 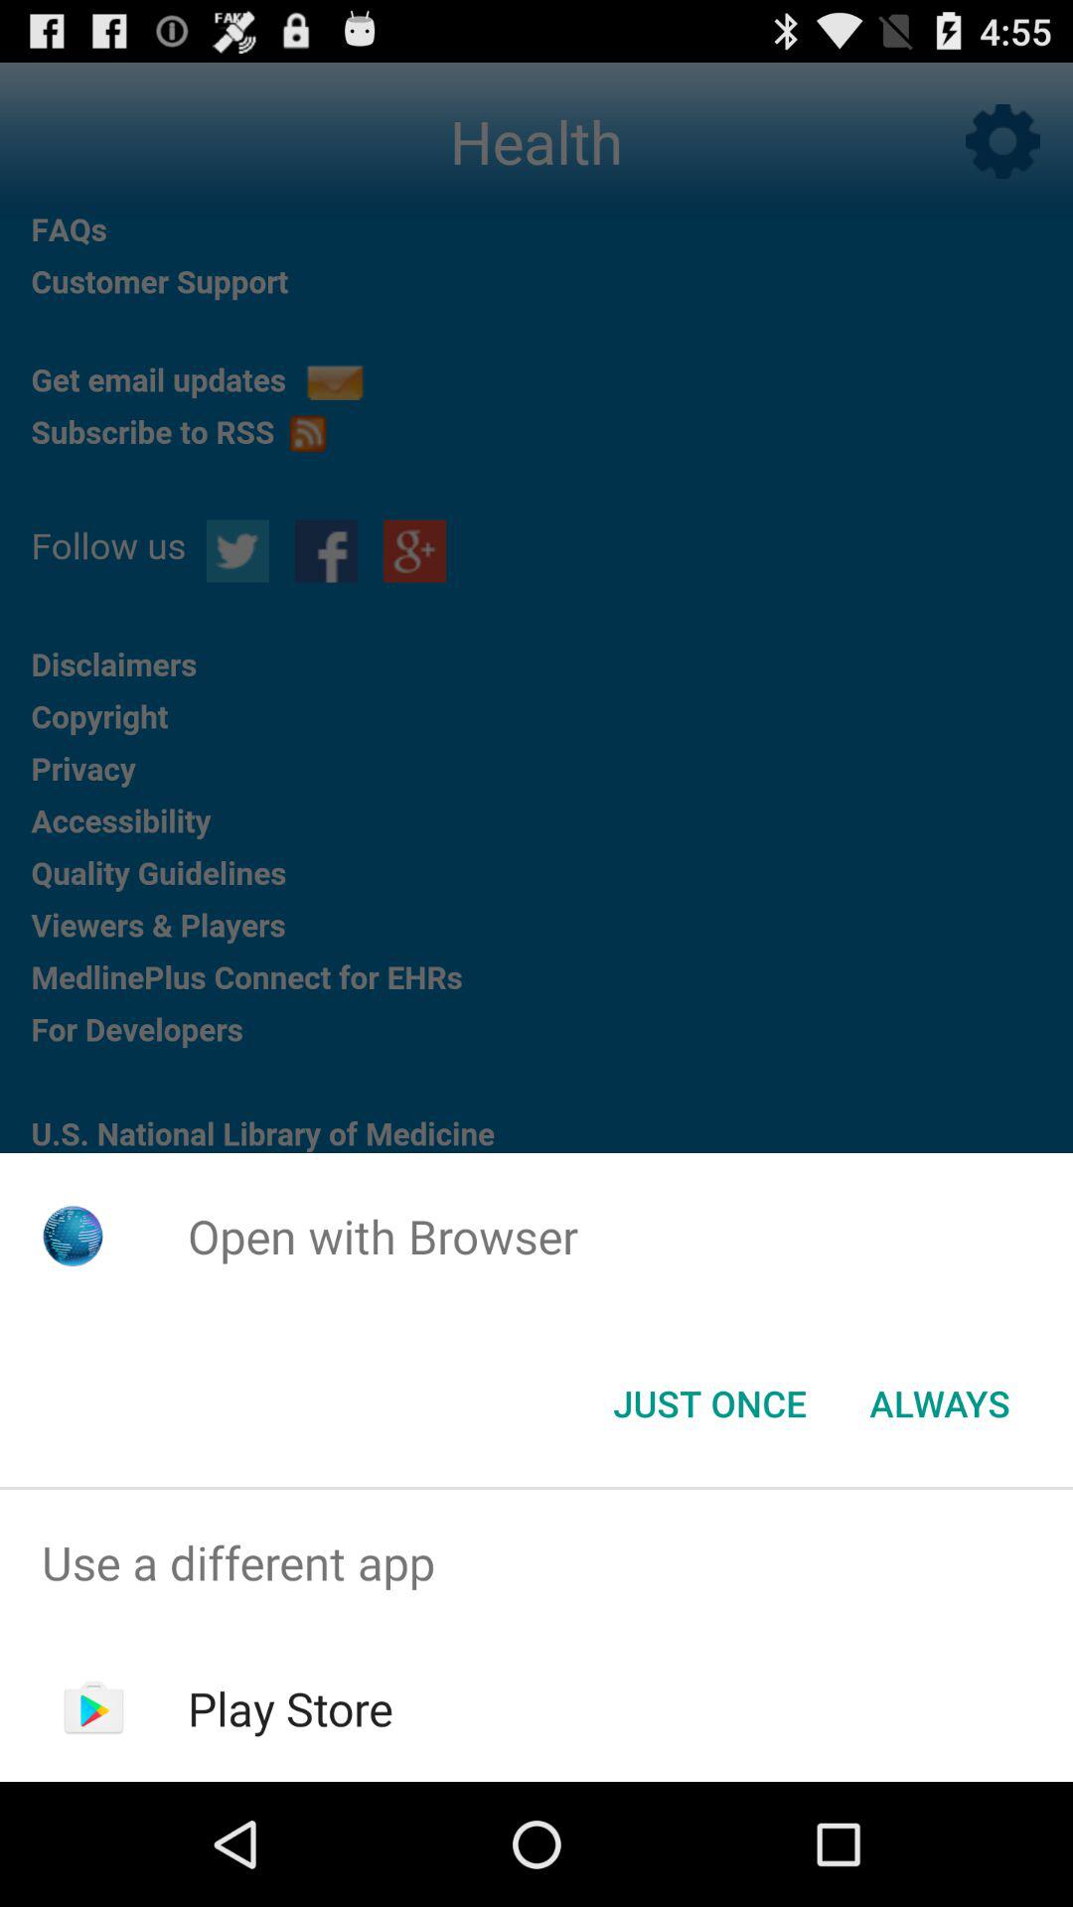 I want to click on open icon below open with browser, so click(x=709, y=1403).